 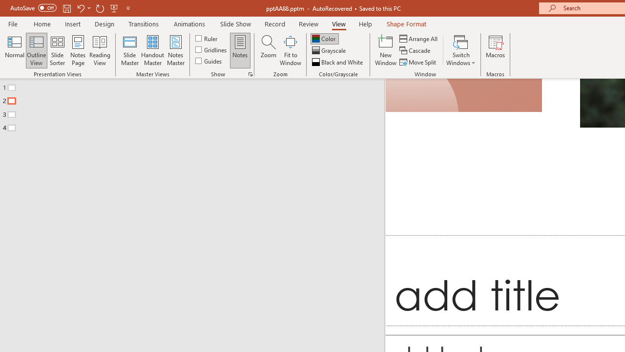 I want to click on Notes Page, so click(x=78, y=50).